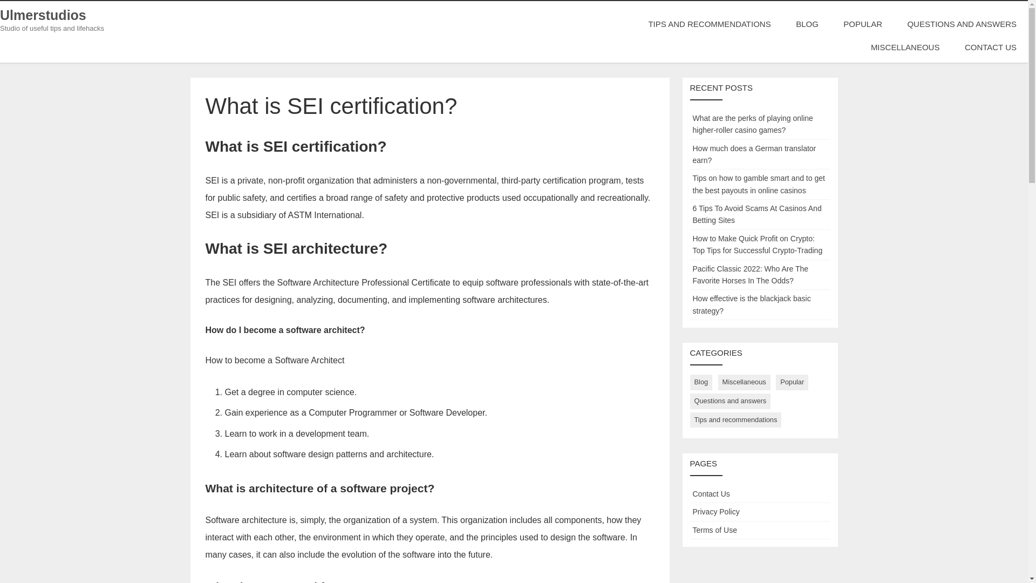 The image size is (1036, 583). I want to click on Miscellaneous, so click(744, 382).